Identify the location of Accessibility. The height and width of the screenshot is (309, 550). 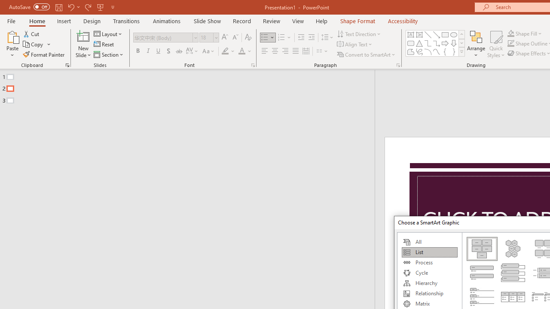
(403, 21).